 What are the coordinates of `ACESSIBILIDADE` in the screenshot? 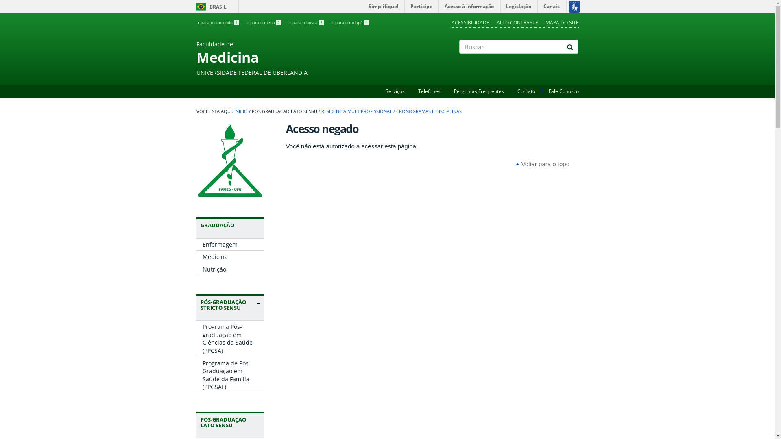 It's located at (470, 23).